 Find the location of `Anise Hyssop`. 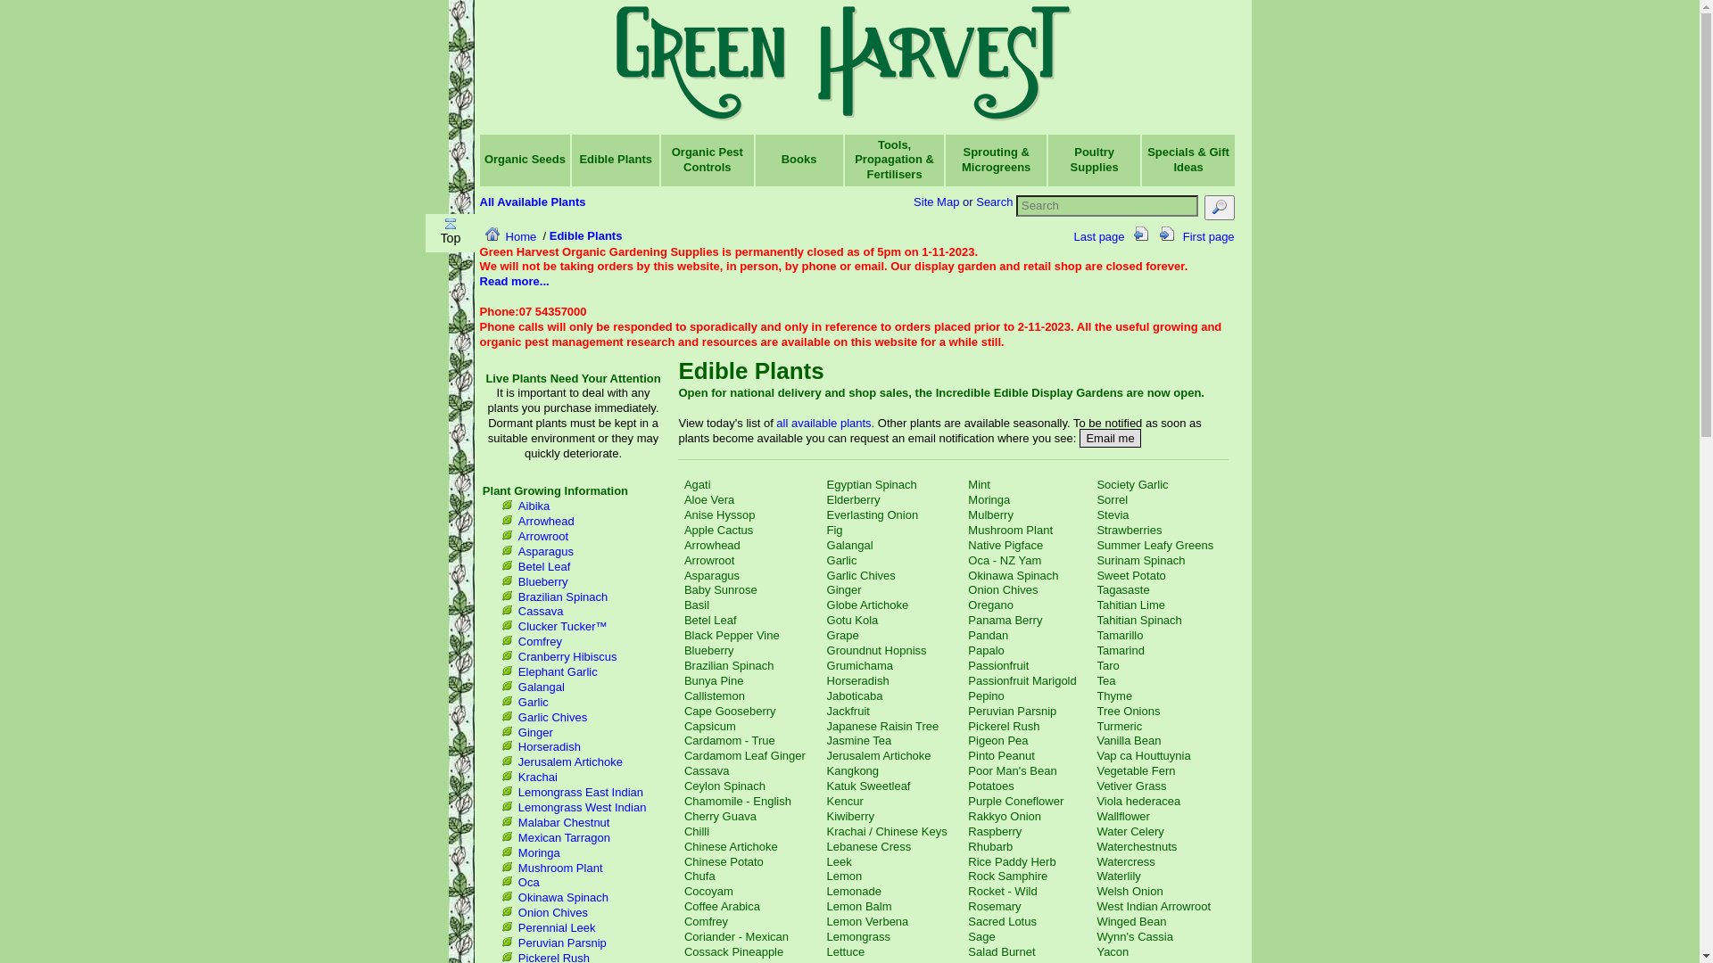

Anise Hyssop is located at coordinates (719, 515).